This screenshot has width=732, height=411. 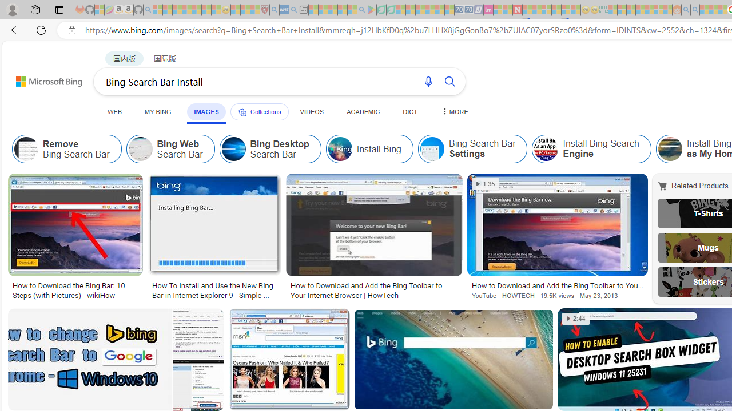 I want to click on WEB, so click(x=115, y=111).